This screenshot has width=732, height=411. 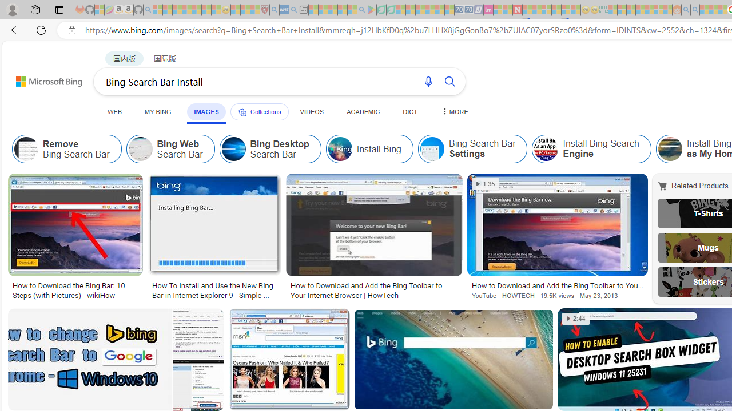 I want to click on WEB, so click(x=115, y=111).